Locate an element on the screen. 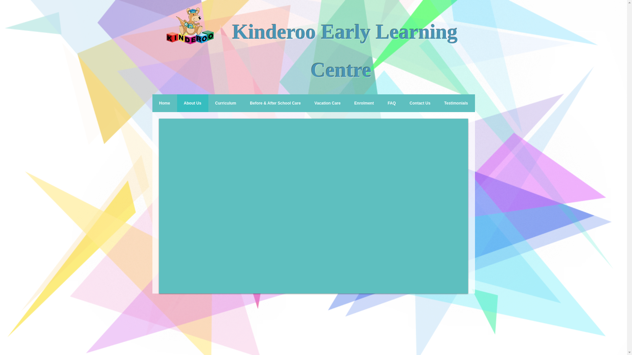  Curriculum is located at coordinates (225, 103).